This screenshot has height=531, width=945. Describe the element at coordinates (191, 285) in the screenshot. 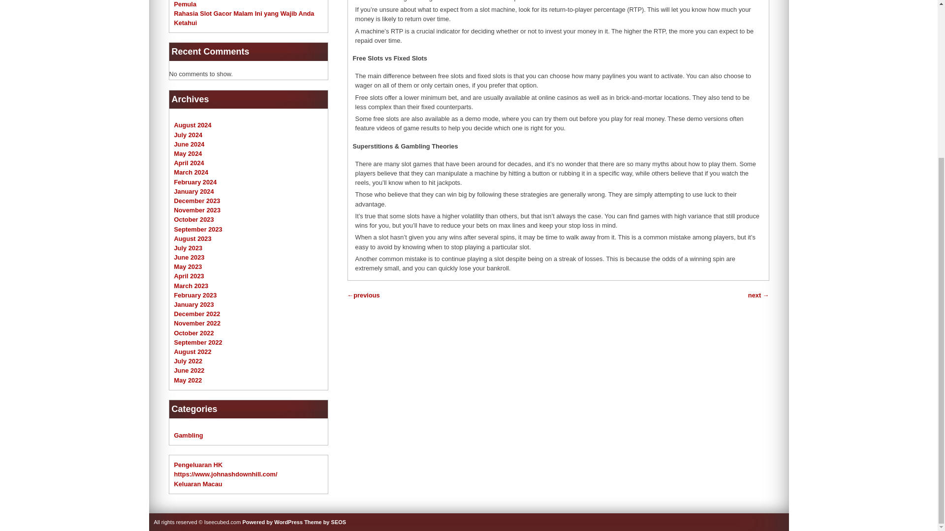

I see `March 2023` at that location.